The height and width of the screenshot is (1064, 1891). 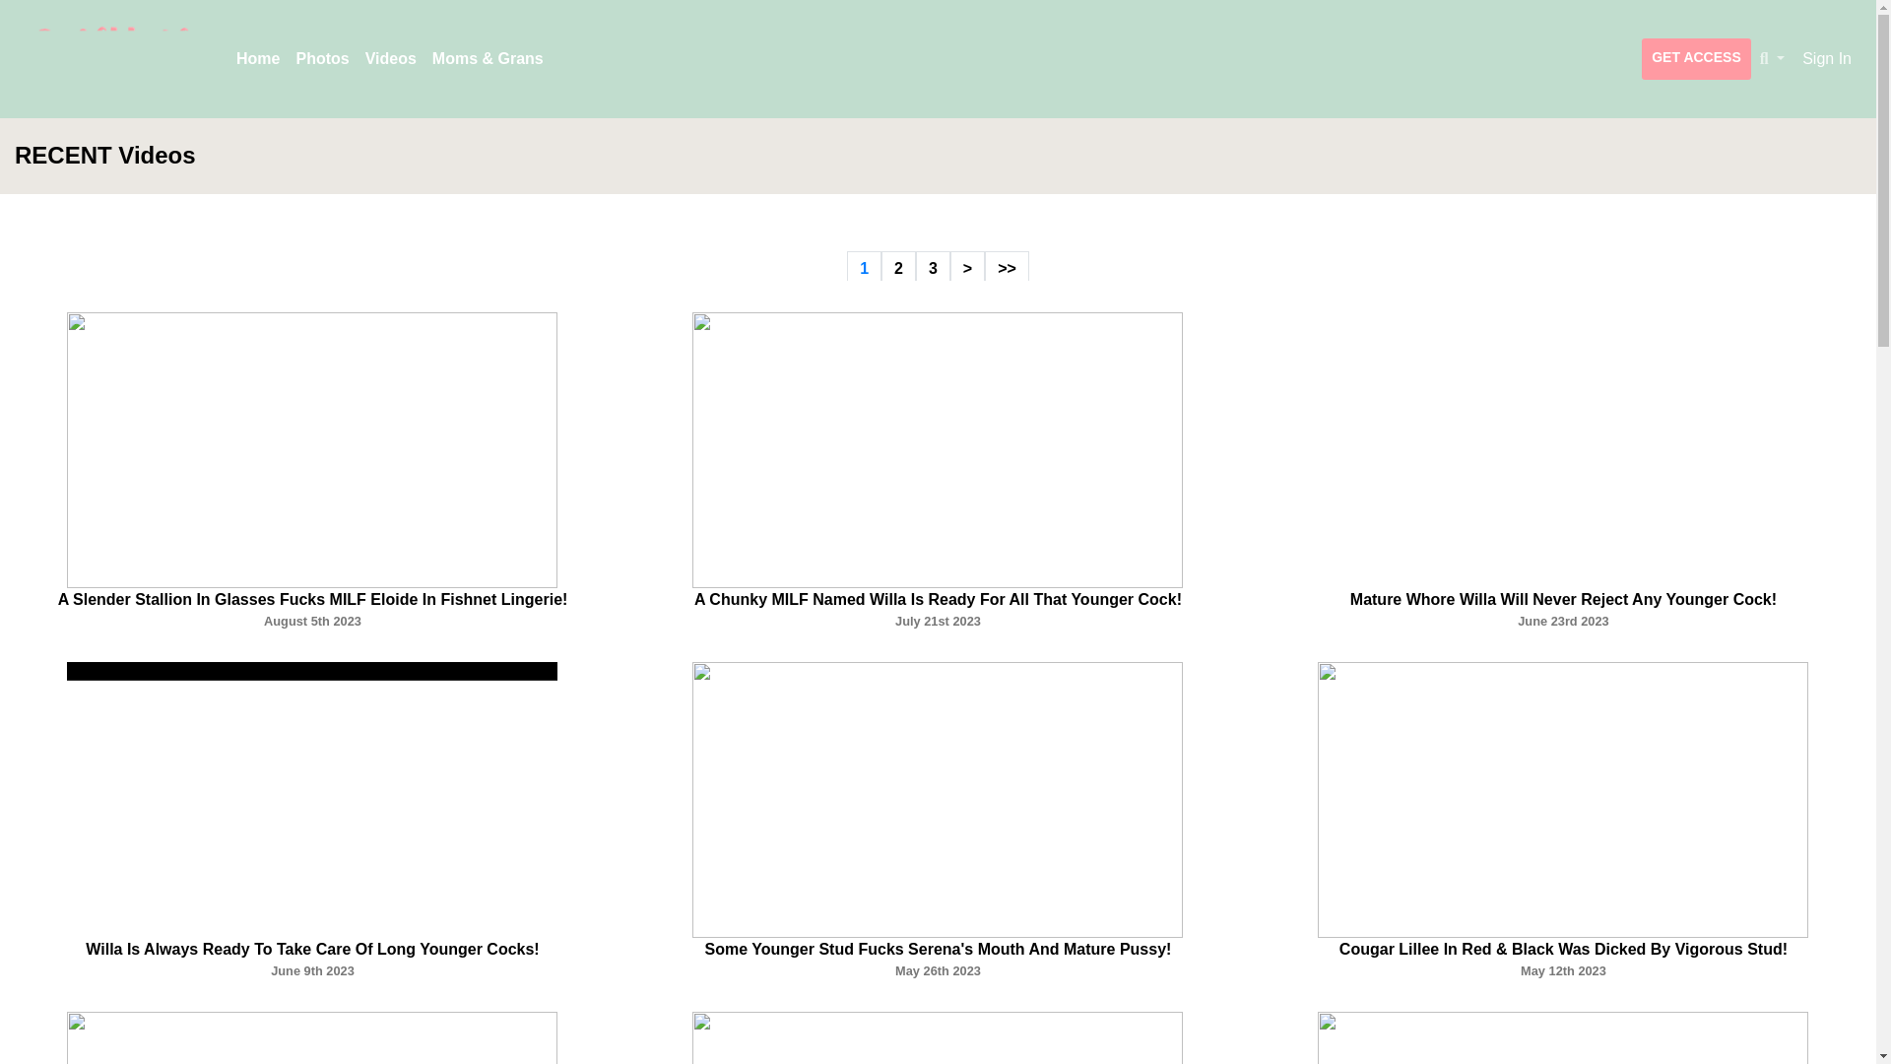 I want to click on Willa Is Always Ready To Take Care Of Long Younger Cocks!, so click(x=311, y=949).